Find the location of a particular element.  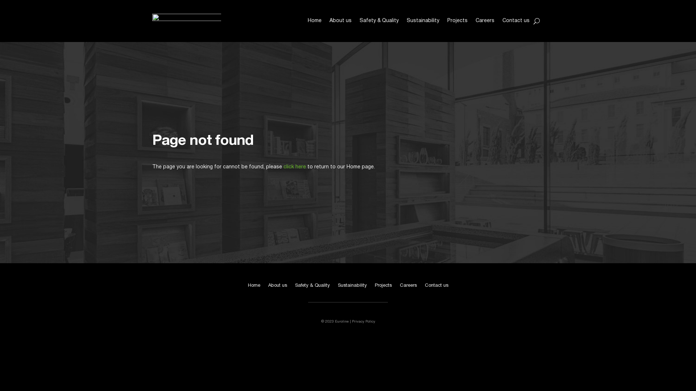

Sustainability is located at coordinates (423, 21).